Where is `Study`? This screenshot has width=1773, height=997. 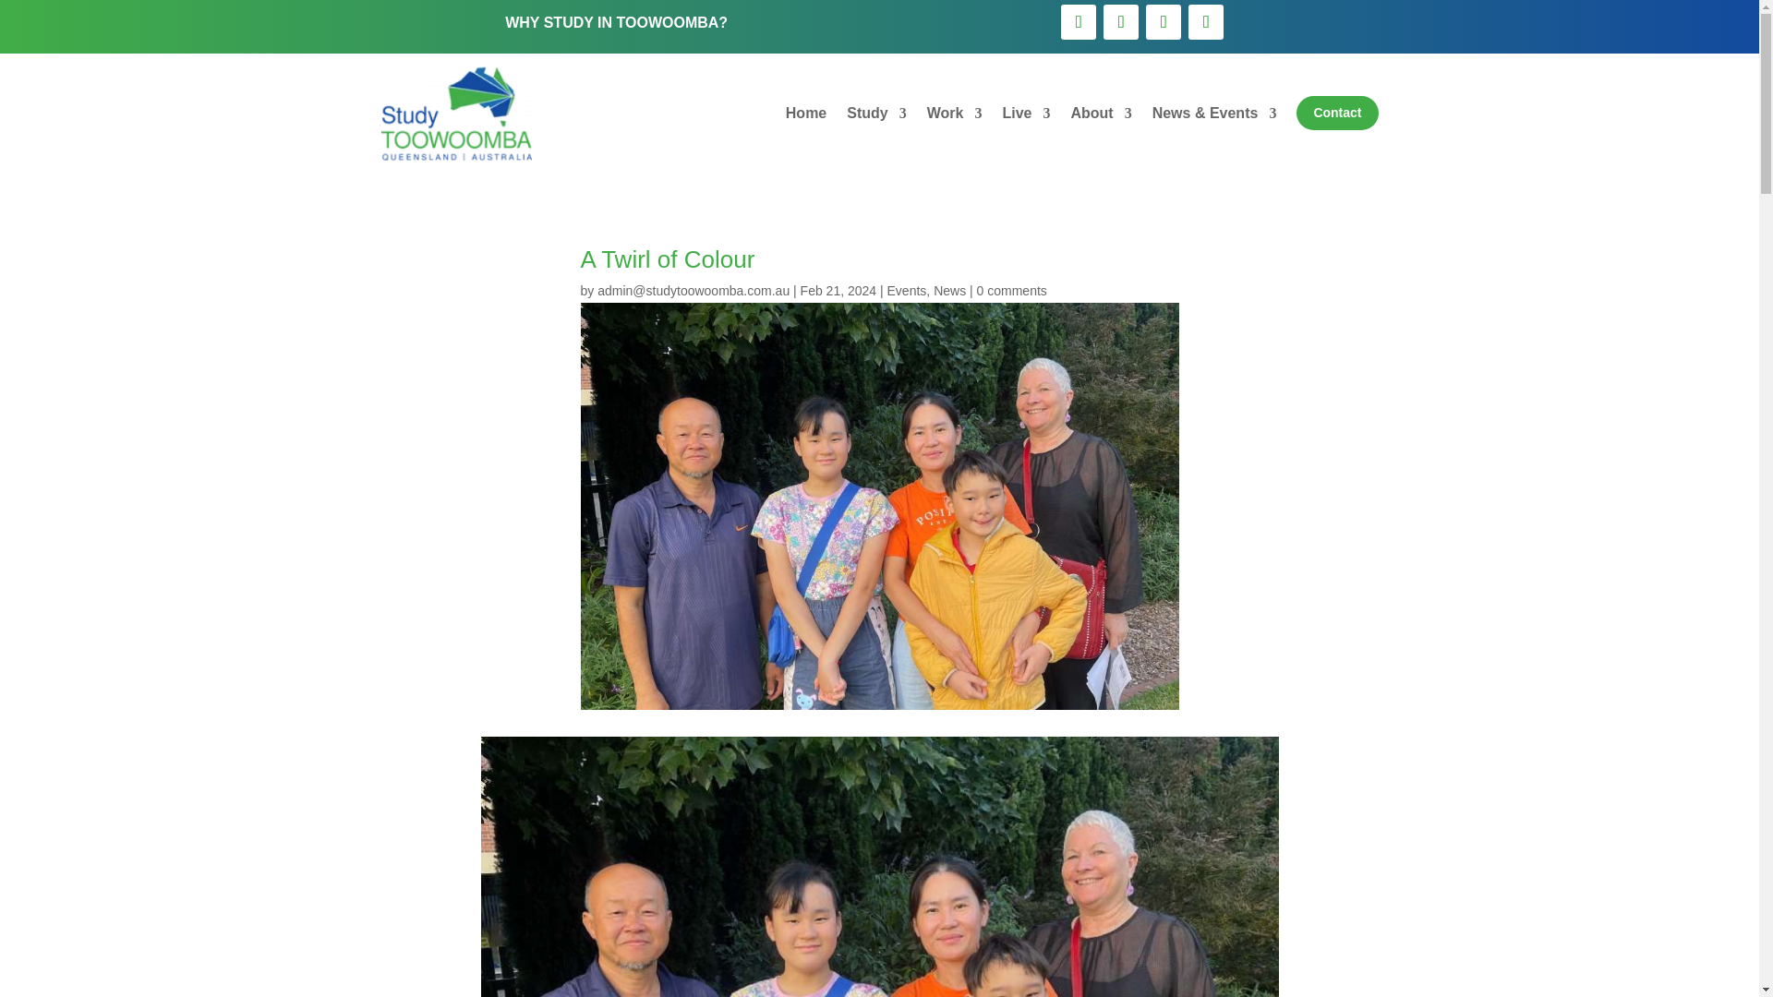 Study is located at coordinates (876, 113).